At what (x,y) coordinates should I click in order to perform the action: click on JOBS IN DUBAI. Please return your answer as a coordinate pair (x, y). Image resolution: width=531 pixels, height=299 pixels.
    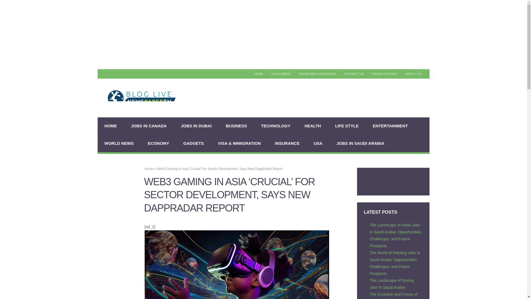
    Looking at the image, I should click on (196, 126).